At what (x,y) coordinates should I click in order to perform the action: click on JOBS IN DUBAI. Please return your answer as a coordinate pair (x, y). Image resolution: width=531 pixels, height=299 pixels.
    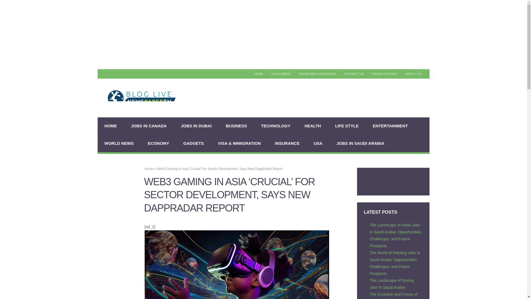
    Looking at the image, I should click on (196, 126).